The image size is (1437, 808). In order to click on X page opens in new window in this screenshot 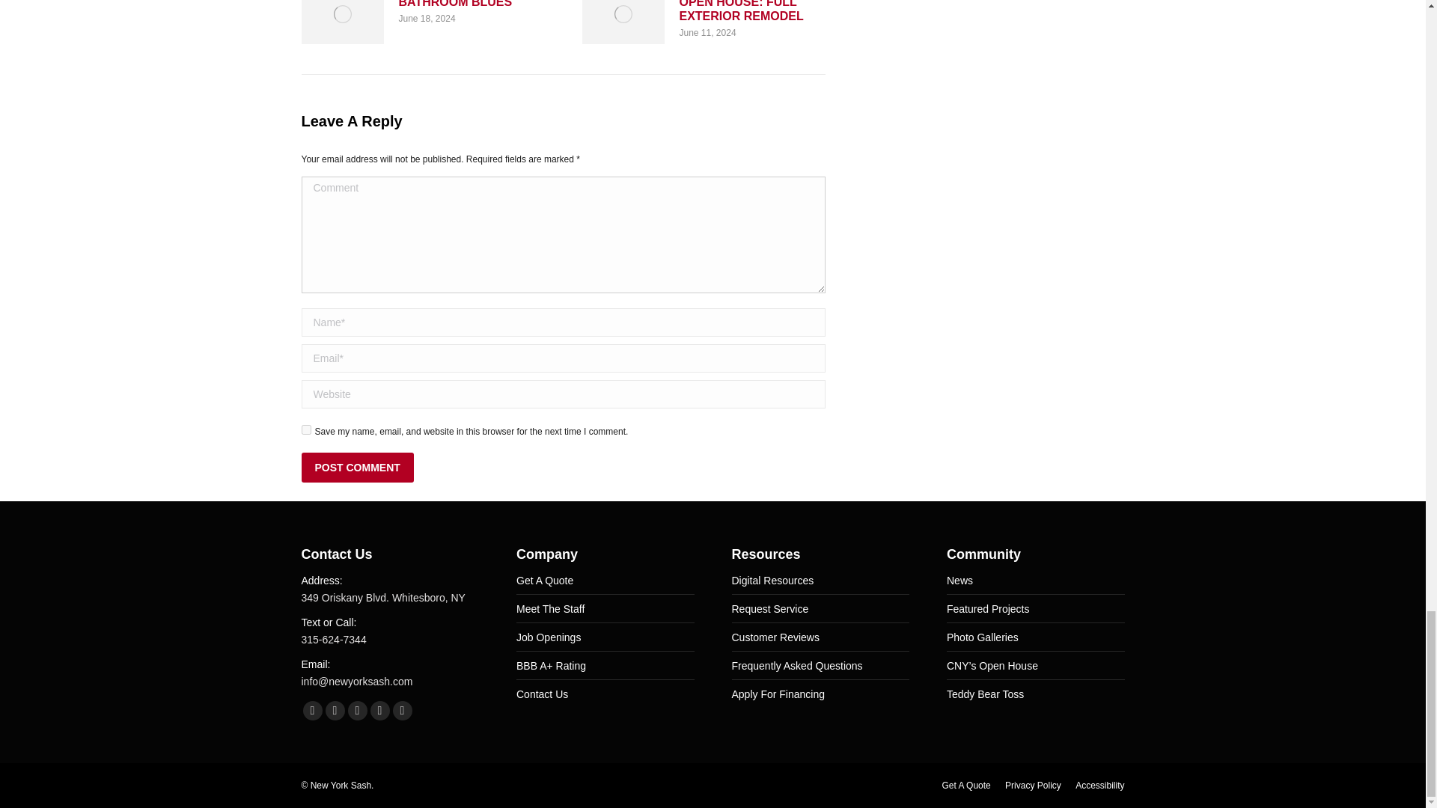, I will do `click(334, 711)`.